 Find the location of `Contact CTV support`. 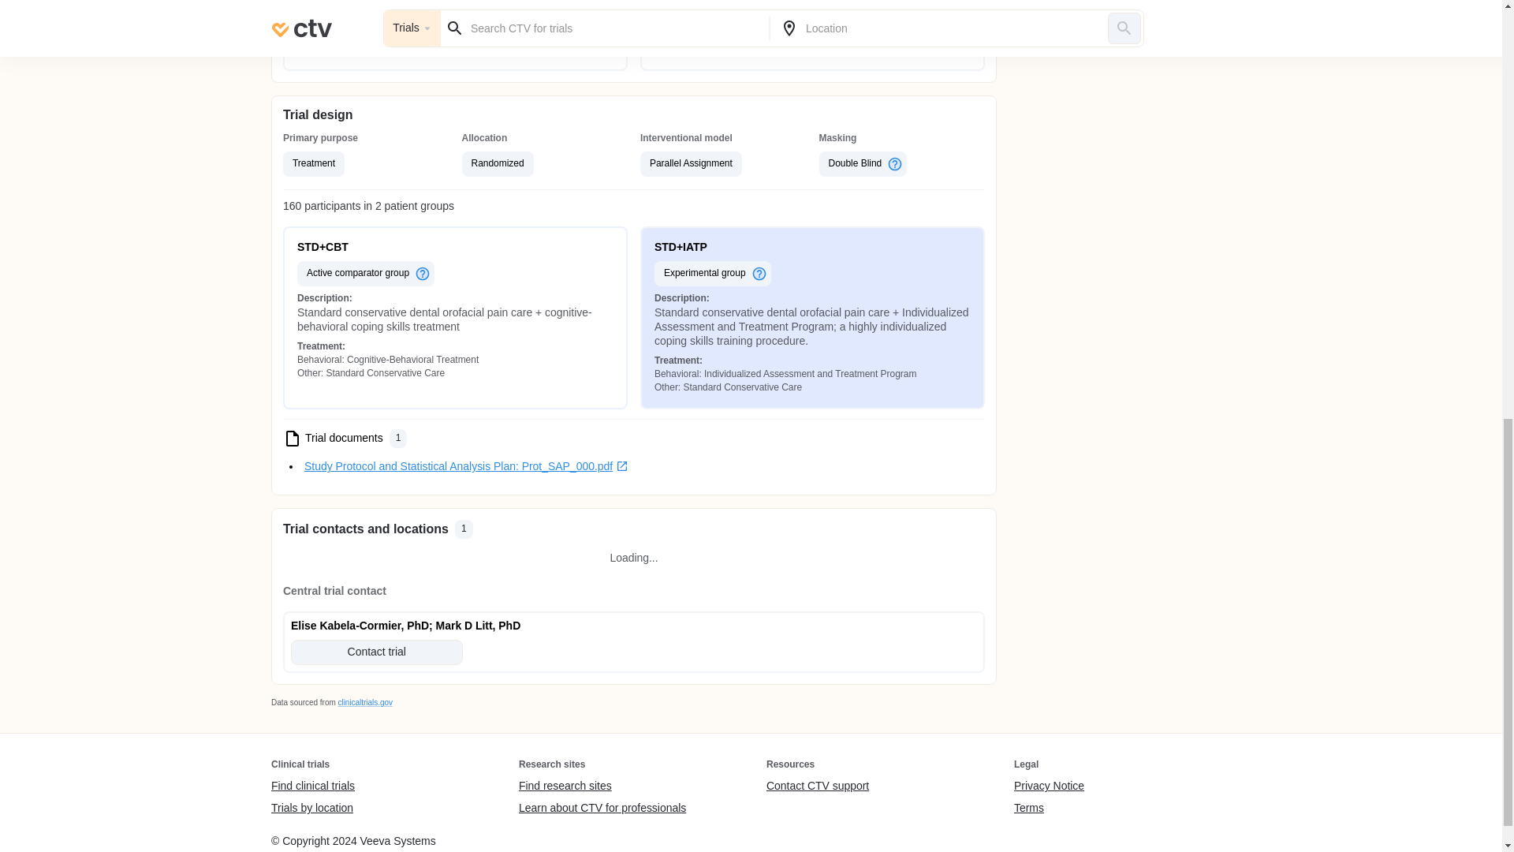

Contact CTV support is located at coordinates (817, 786).